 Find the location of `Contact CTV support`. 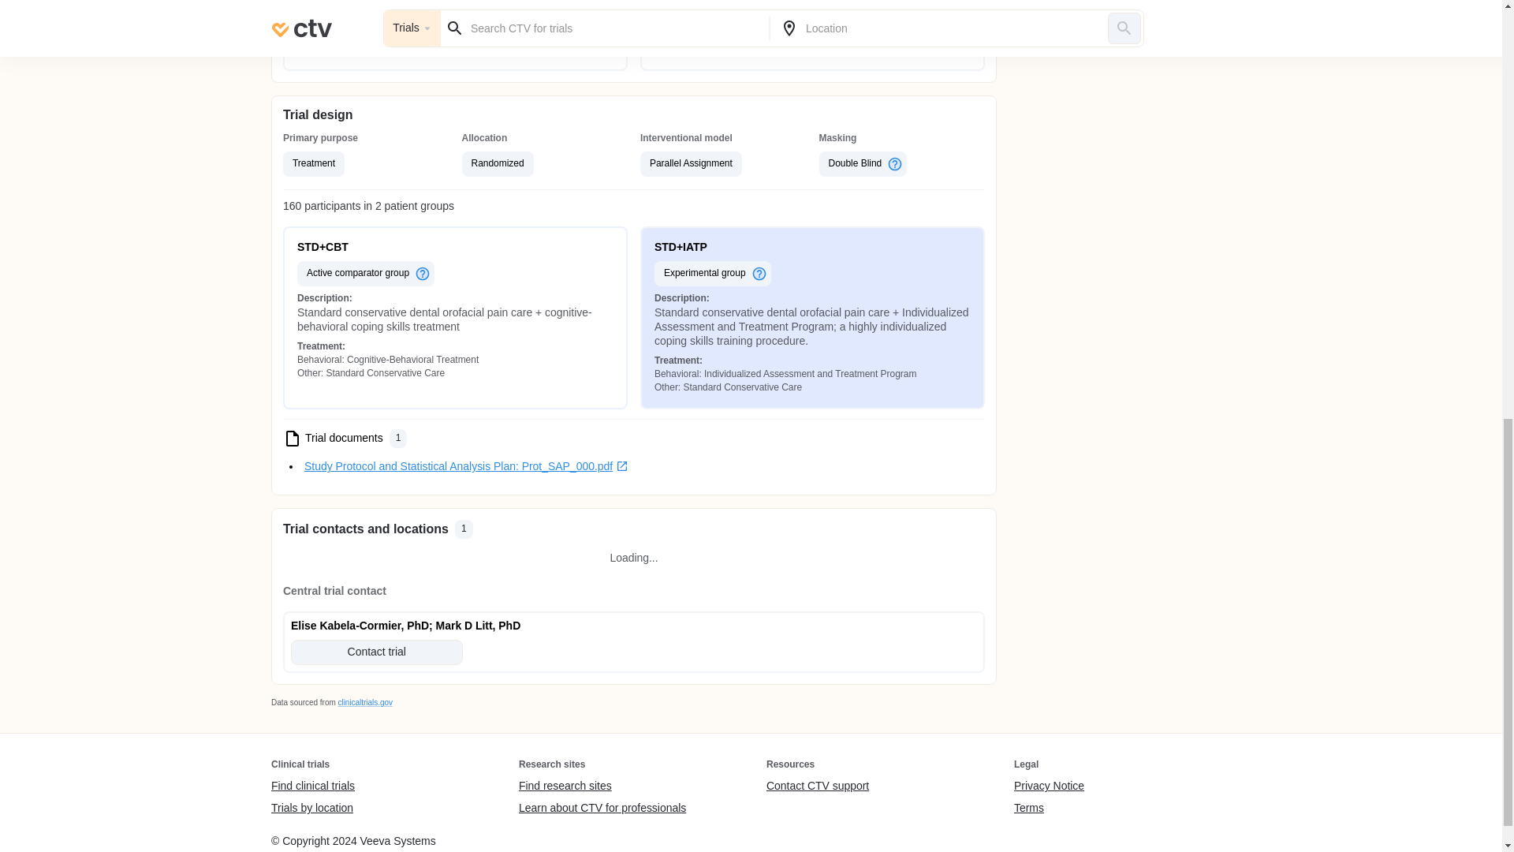

Contact CTV support is located at coordinates (817, 786).